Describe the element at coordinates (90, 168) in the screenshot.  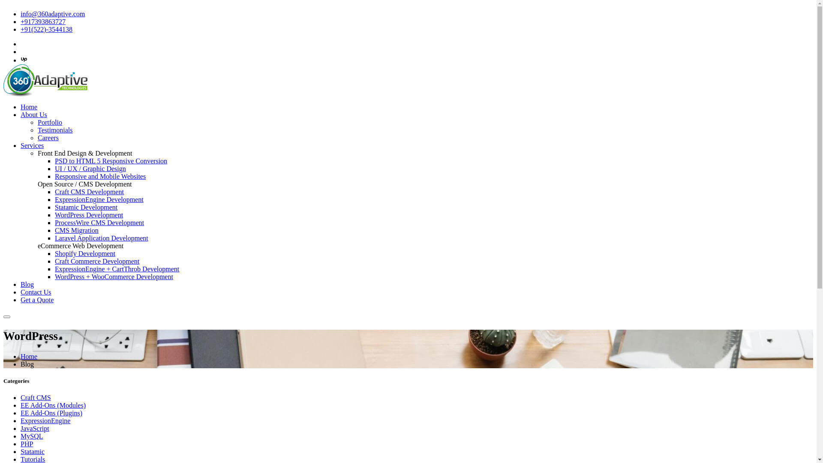
I see `UI / UX / Graphic Design` at that location.